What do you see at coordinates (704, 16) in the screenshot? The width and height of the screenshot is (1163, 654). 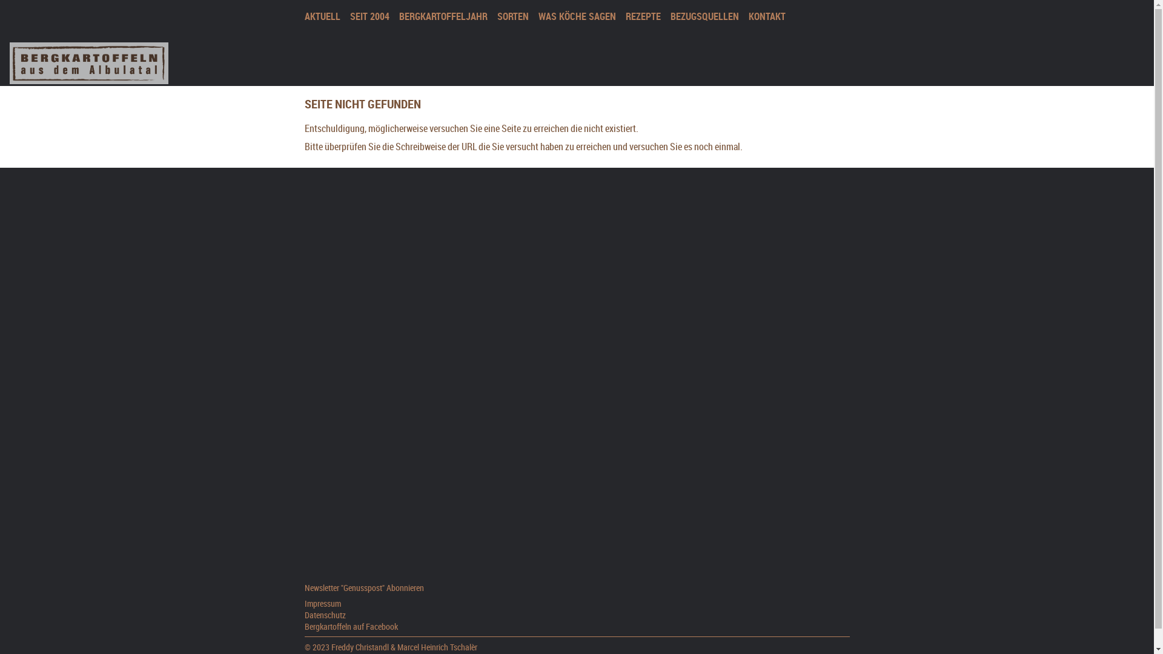 I see `BEZUGSQUELLEN` at bounding box center [704, 16].